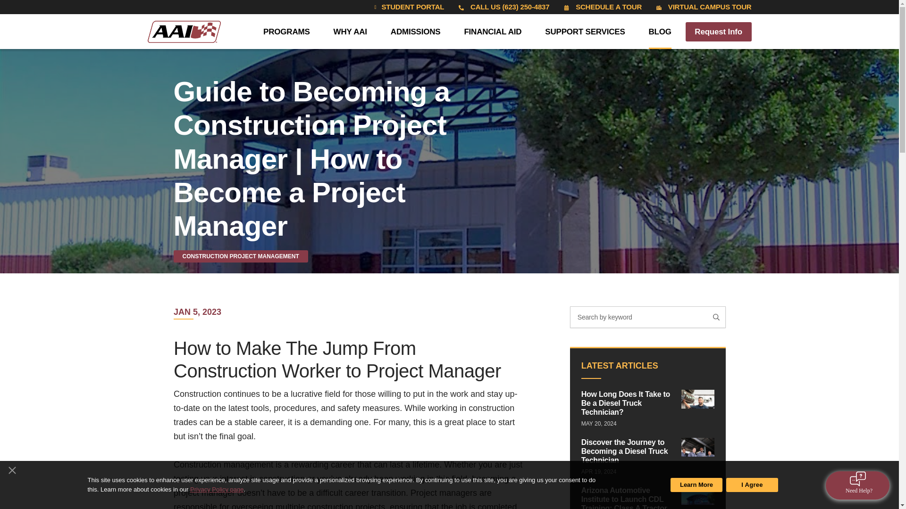 This screenshot has width=906, height=509. I want to click on STUDENT PORTAL, so click(407, 7).